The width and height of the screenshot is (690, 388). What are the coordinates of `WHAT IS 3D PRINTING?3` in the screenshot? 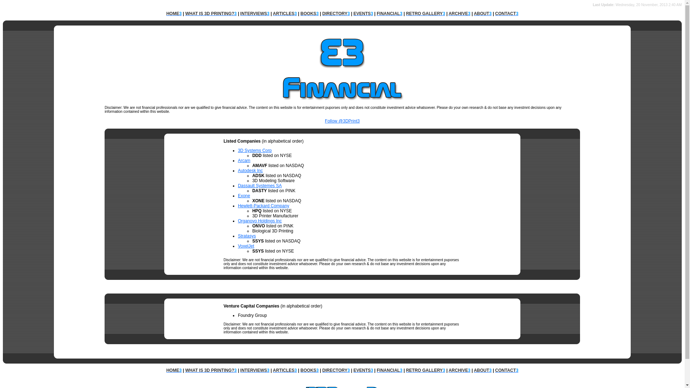 It's located at (211, 14).